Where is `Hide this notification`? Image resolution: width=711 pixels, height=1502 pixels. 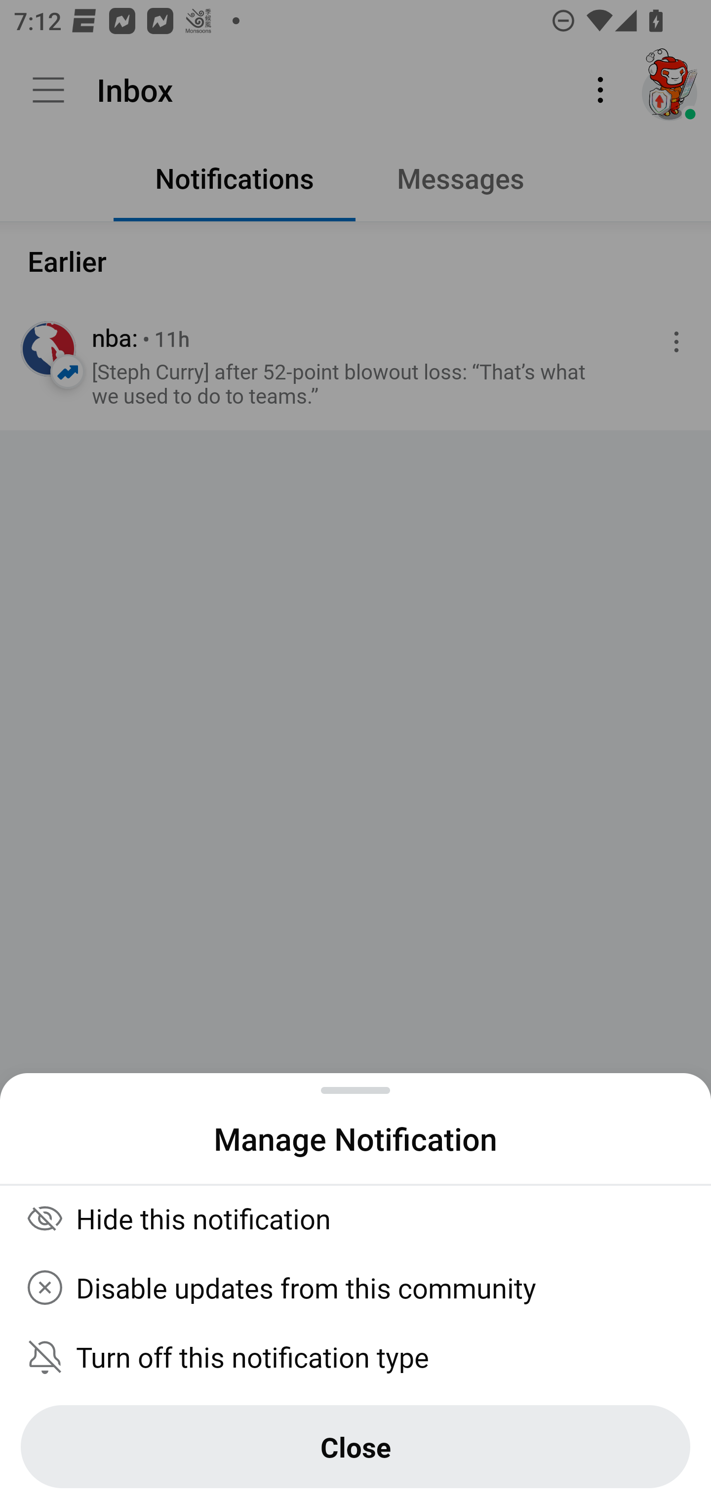
Hide this notification is located at coordinates (355, 1218).